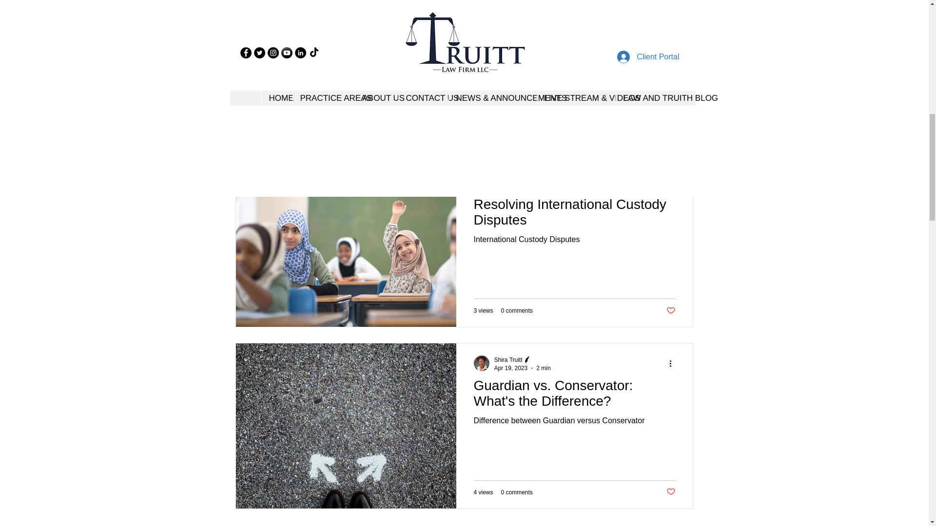 This screenshot has width=936, height=526. Describe the element at coordinates (511, 368) in the screenshot. I see `Apr 19, 2023` at that location.